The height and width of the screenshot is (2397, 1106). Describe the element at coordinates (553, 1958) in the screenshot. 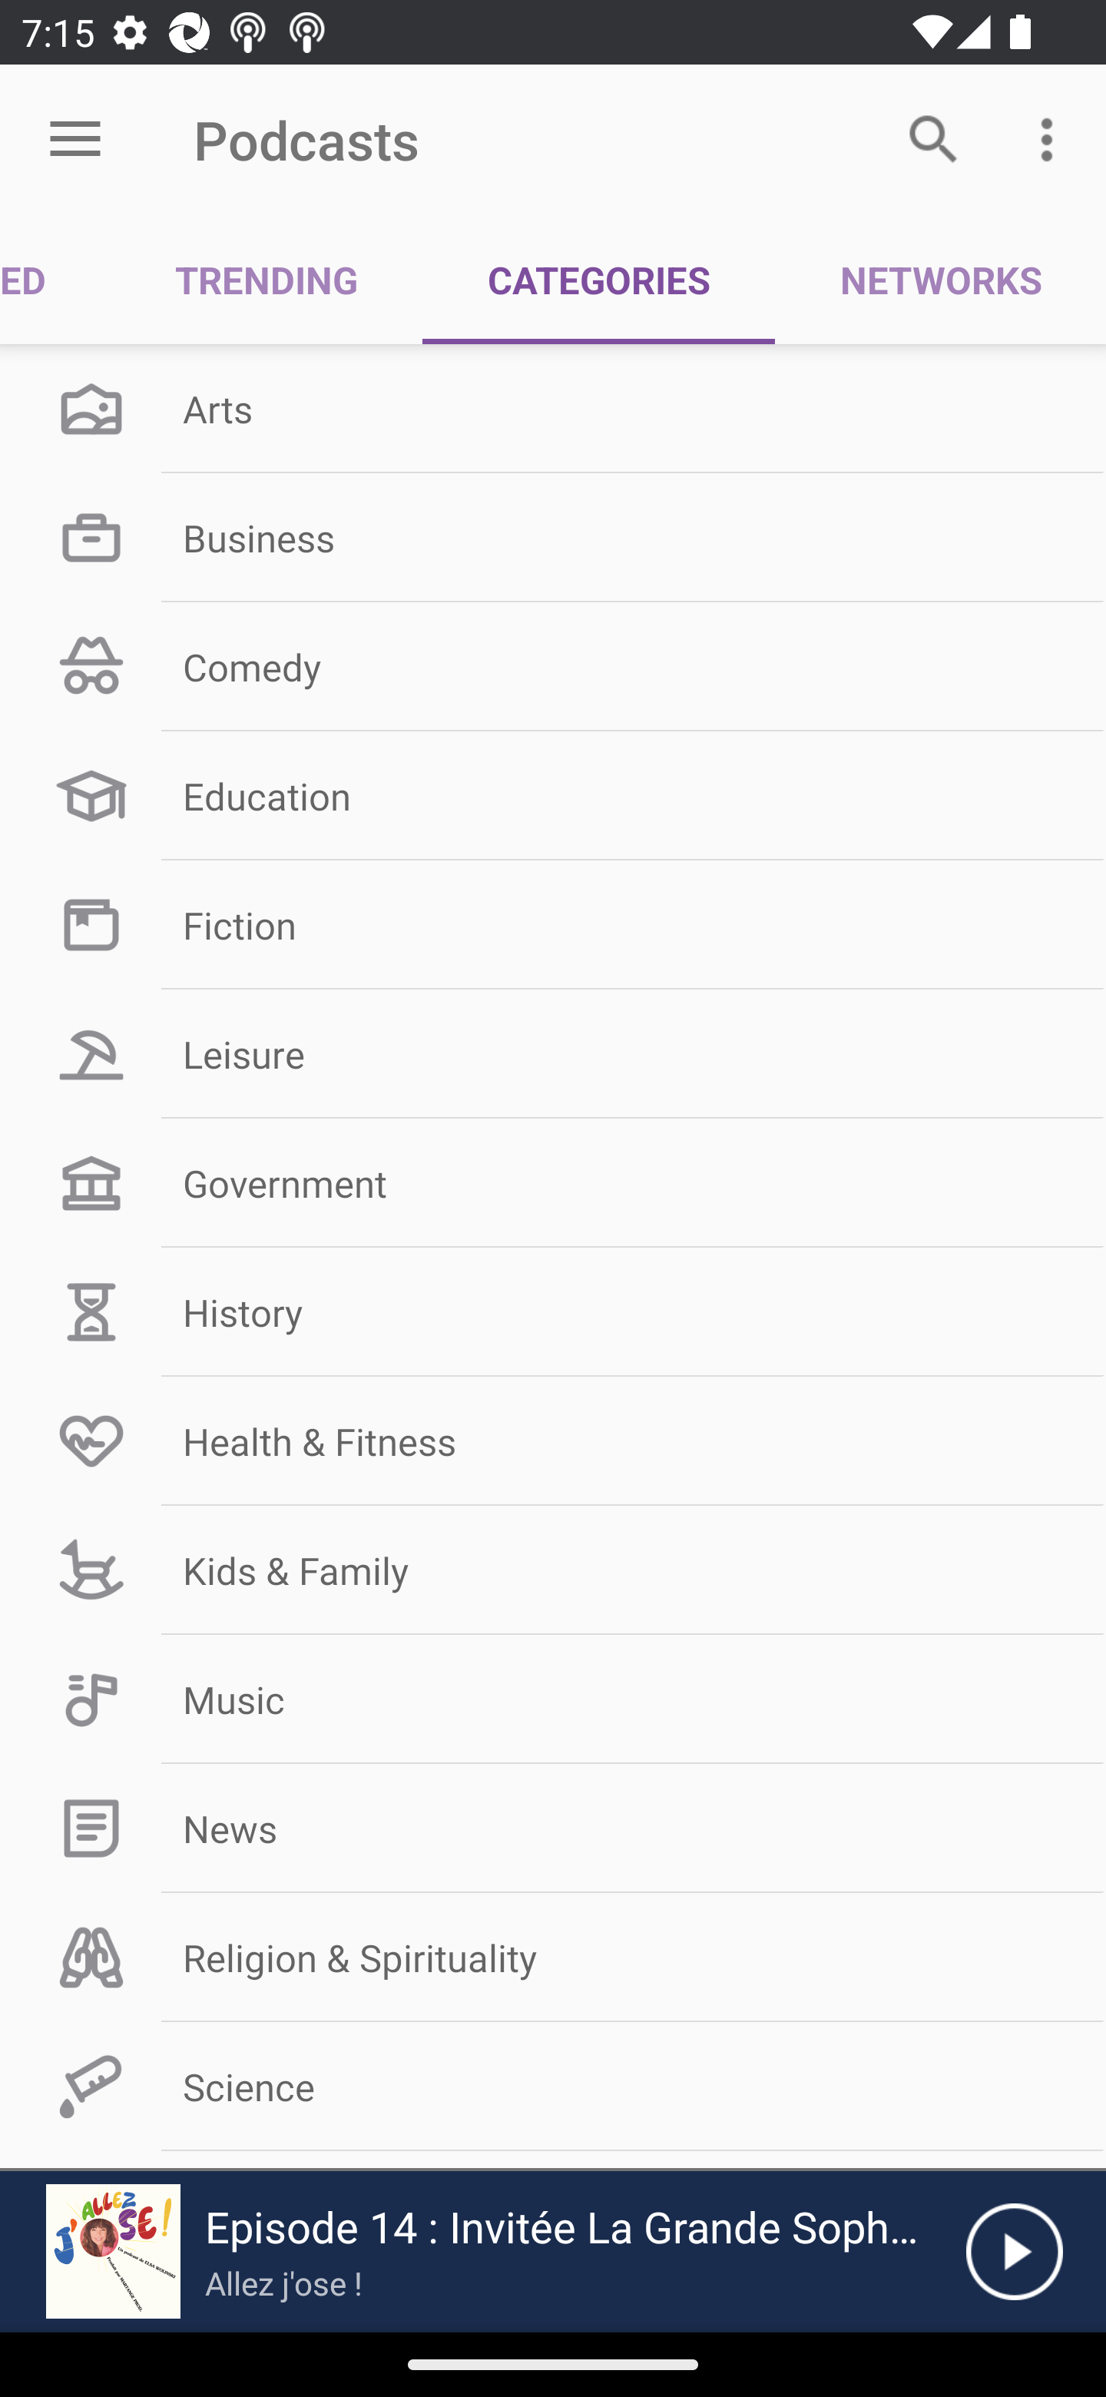

I see `Religion & Spirituality` at that location.